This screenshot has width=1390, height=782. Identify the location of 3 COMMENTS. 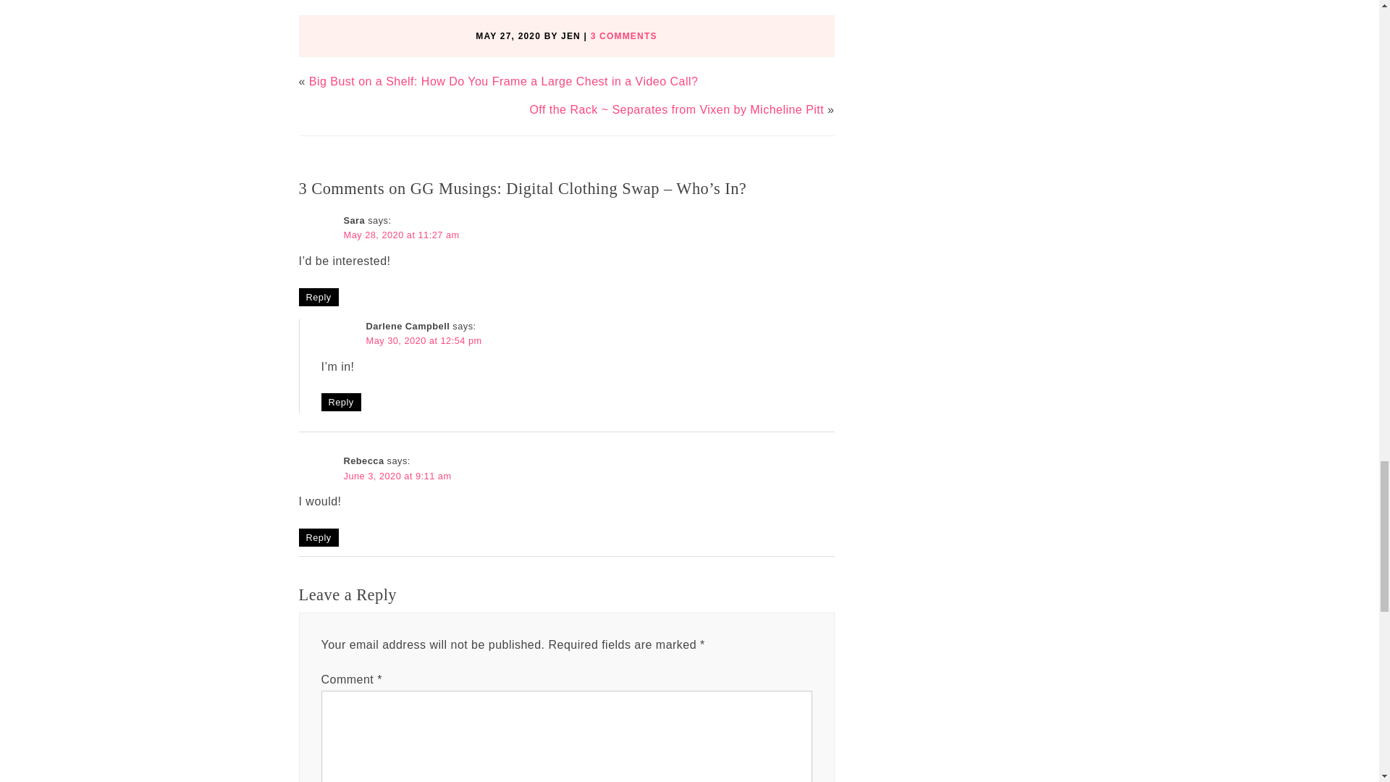
(624, 36).